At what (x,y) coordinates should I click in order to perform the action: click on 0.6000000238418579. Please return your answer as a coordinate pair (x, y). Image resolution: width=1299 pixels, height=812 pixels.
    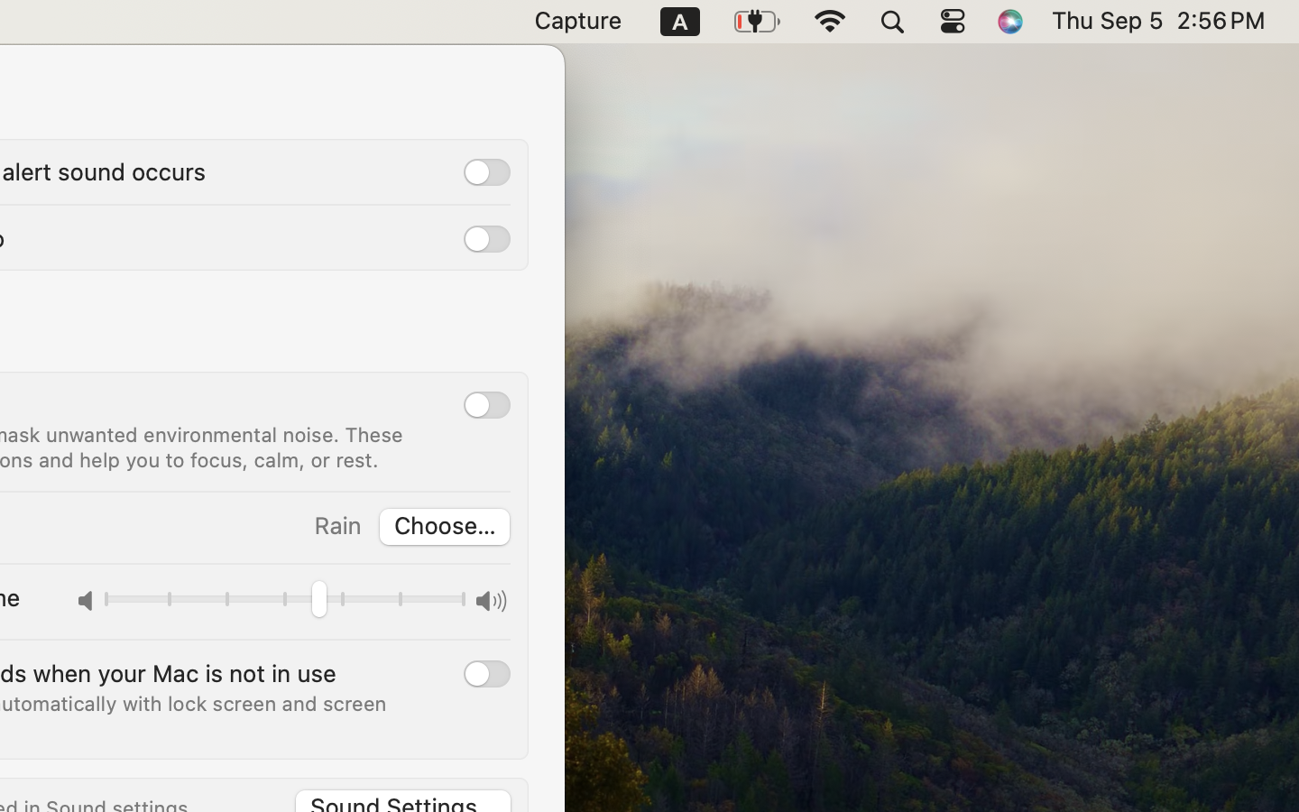
    Looking at the image, I should click on (285, 603).